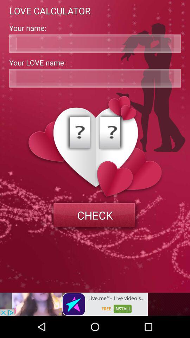 This screenshot has width=190, height=338. Describe the element at coordinates (74, 304) in the screenshot. I see `advertisement` at that location.